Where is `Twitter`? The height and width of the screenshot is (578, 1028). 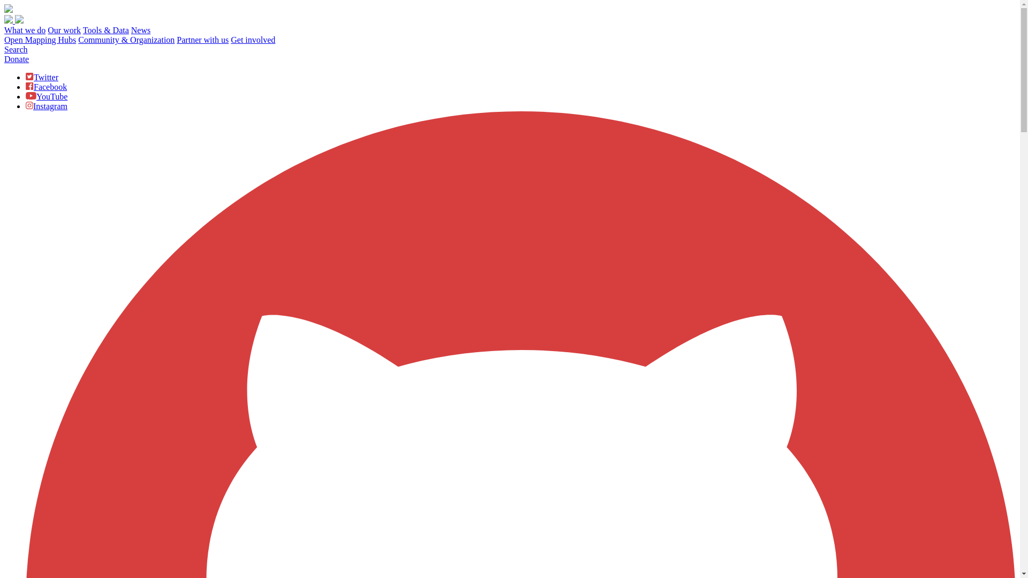 Twitter is located at coordinates (42, 77).